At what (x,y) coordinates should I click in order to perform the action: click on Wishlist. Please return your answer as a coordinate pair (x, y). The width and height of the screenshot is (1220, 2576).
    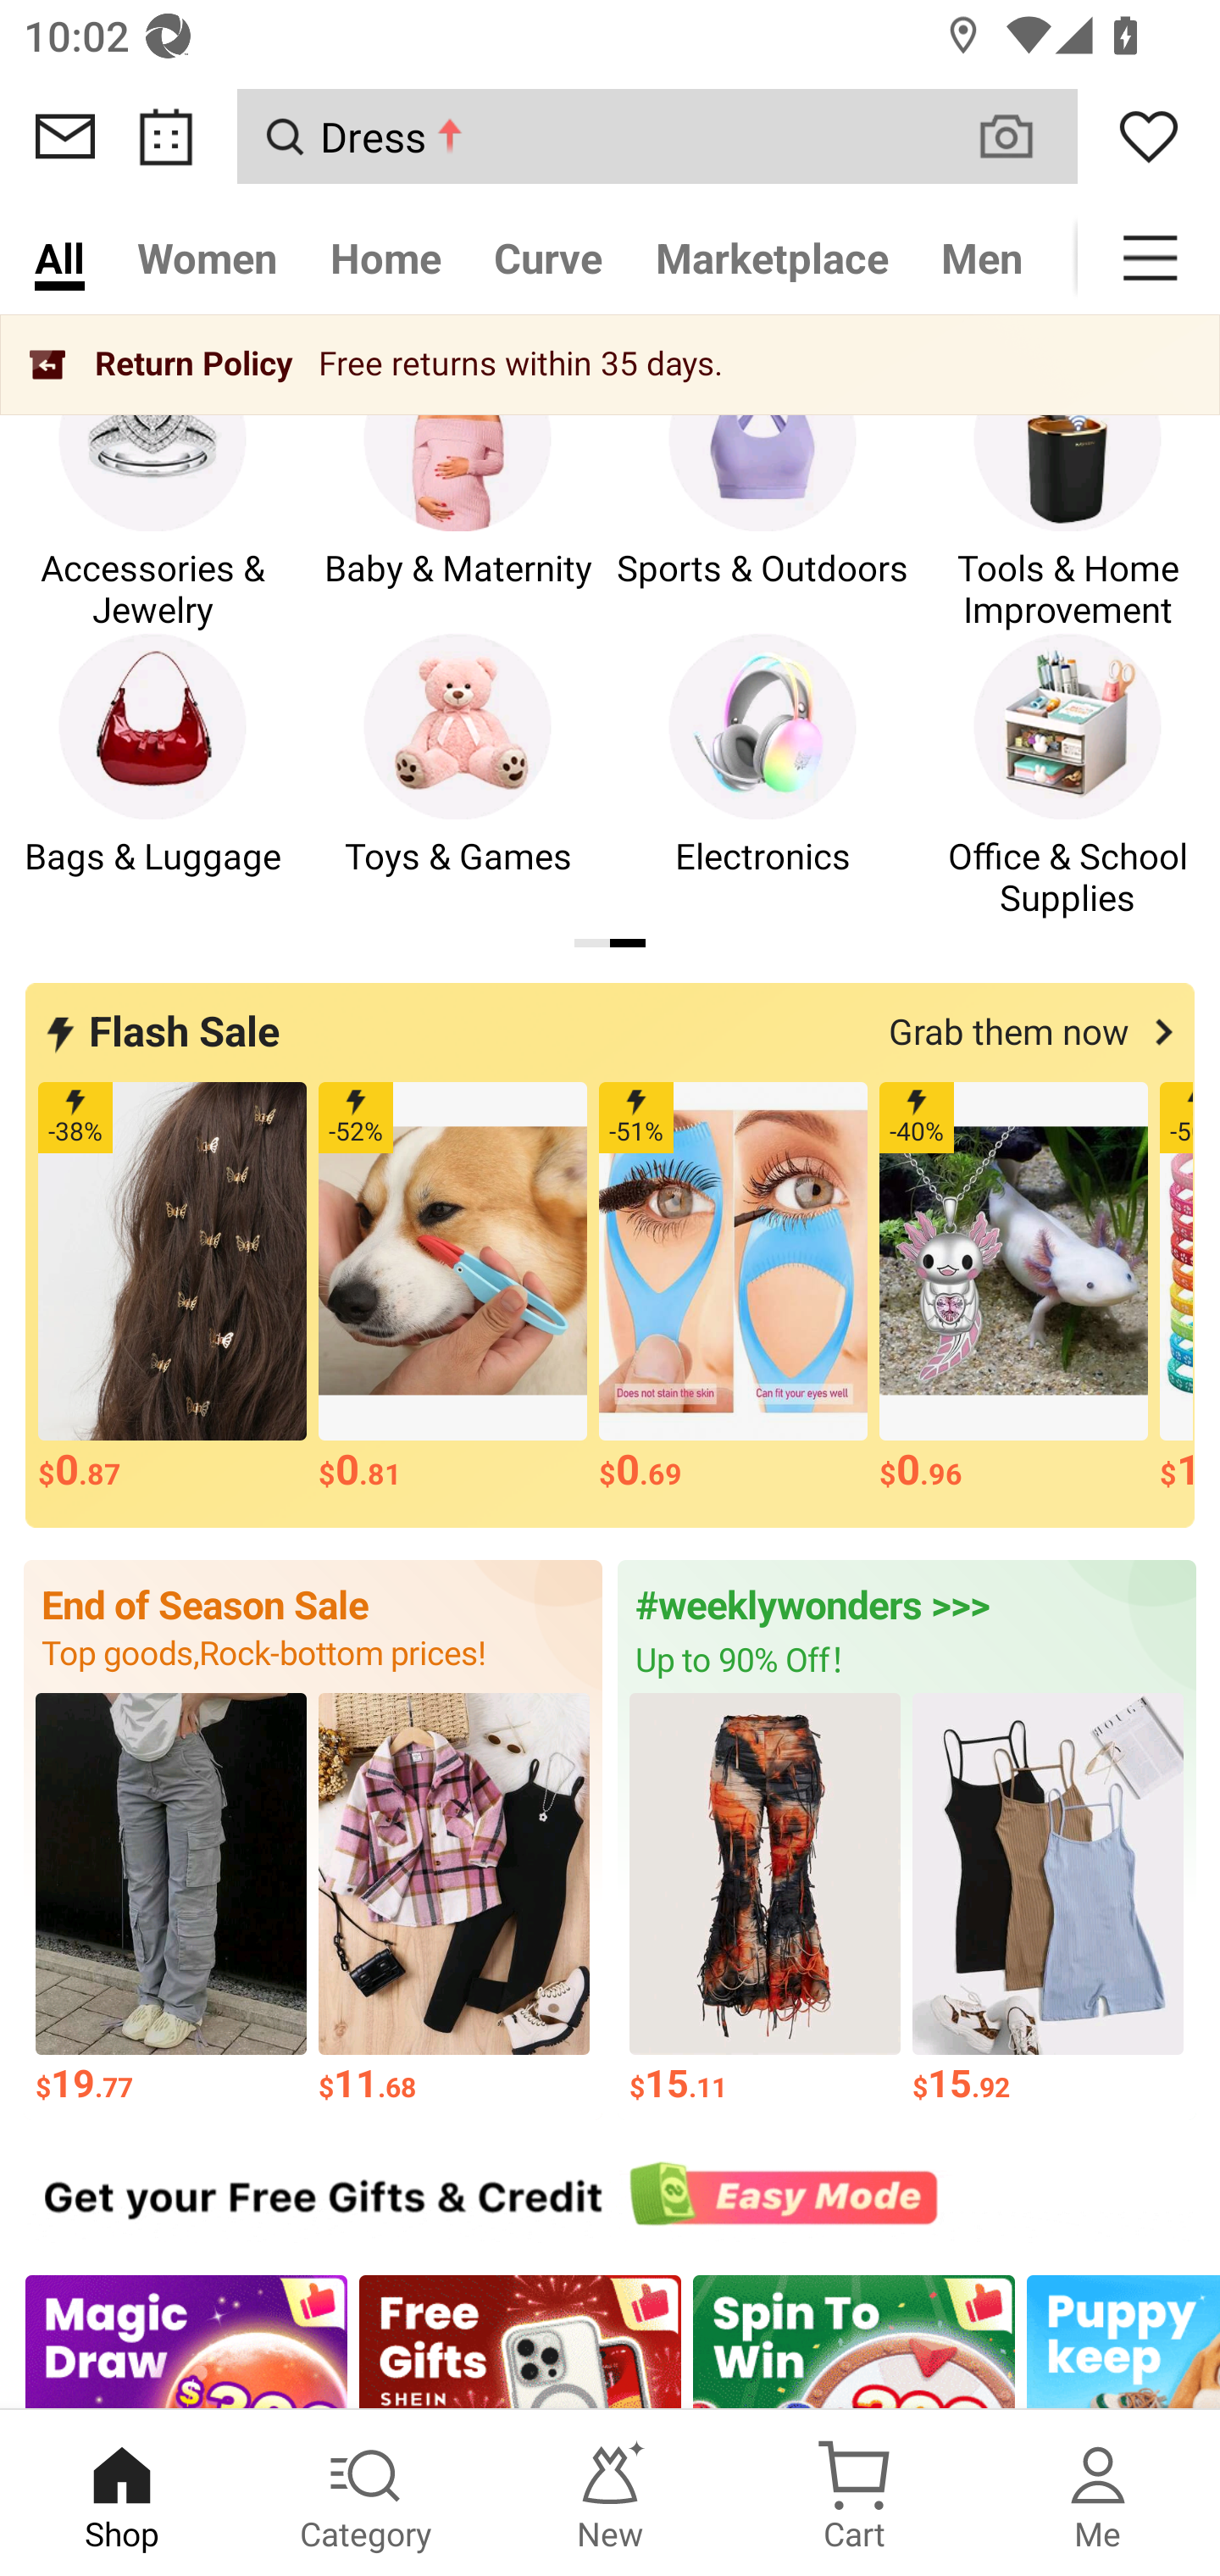
    Looking at the image, I should click on (1149, 136).